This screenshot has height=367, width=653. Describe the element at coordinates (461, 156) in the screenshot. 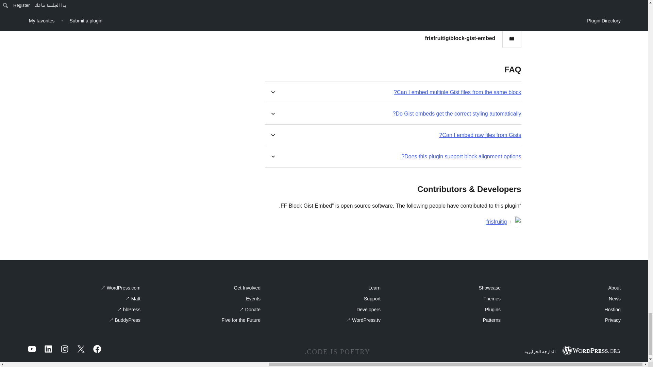

I see `Does this plugin support block alignment options?` at that location.